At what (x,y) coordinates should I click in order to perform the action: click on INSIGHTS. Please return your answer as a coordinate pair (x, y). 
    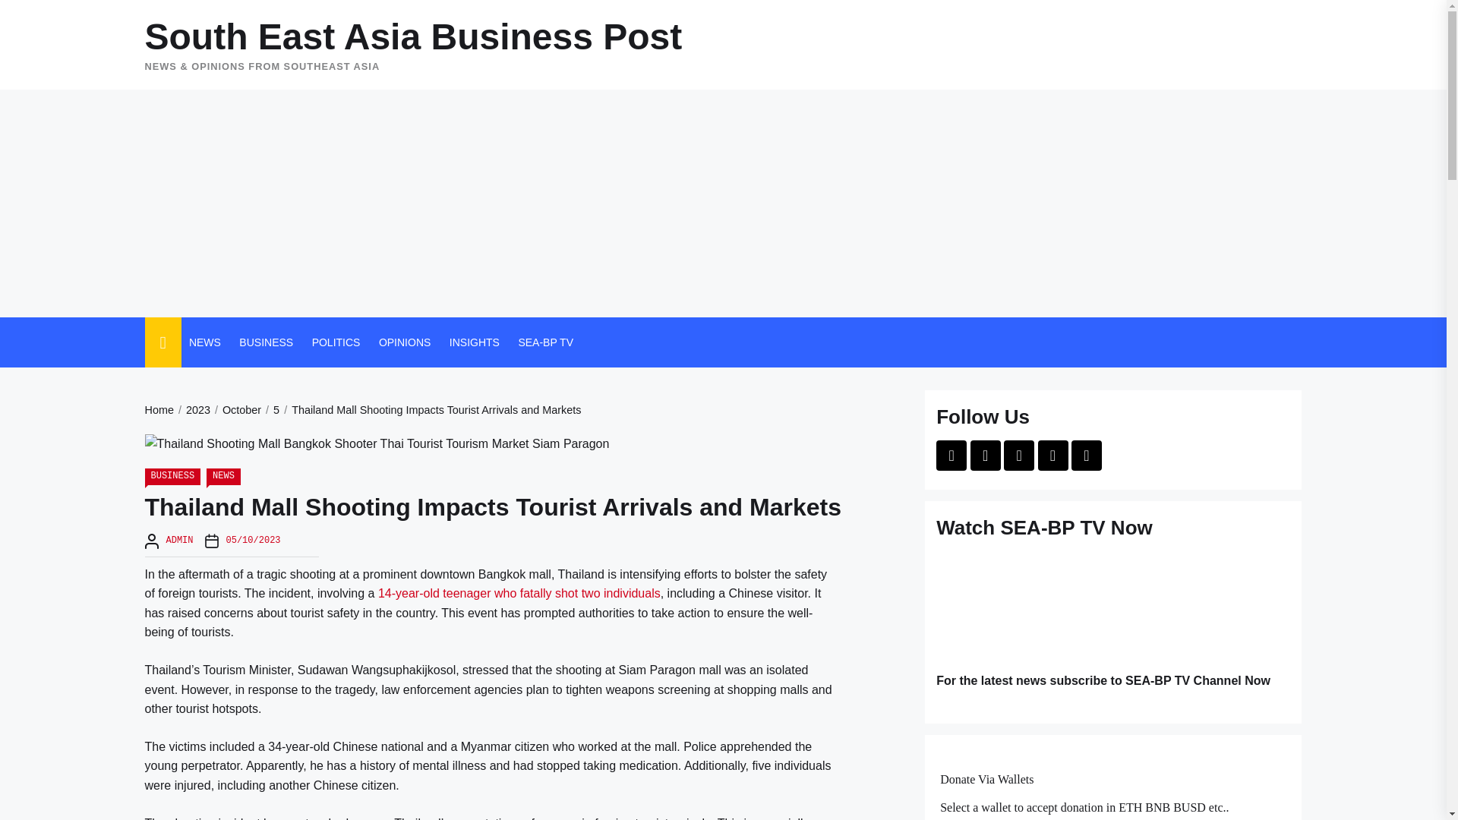
    Looking at the image, I should click on (474, 342).